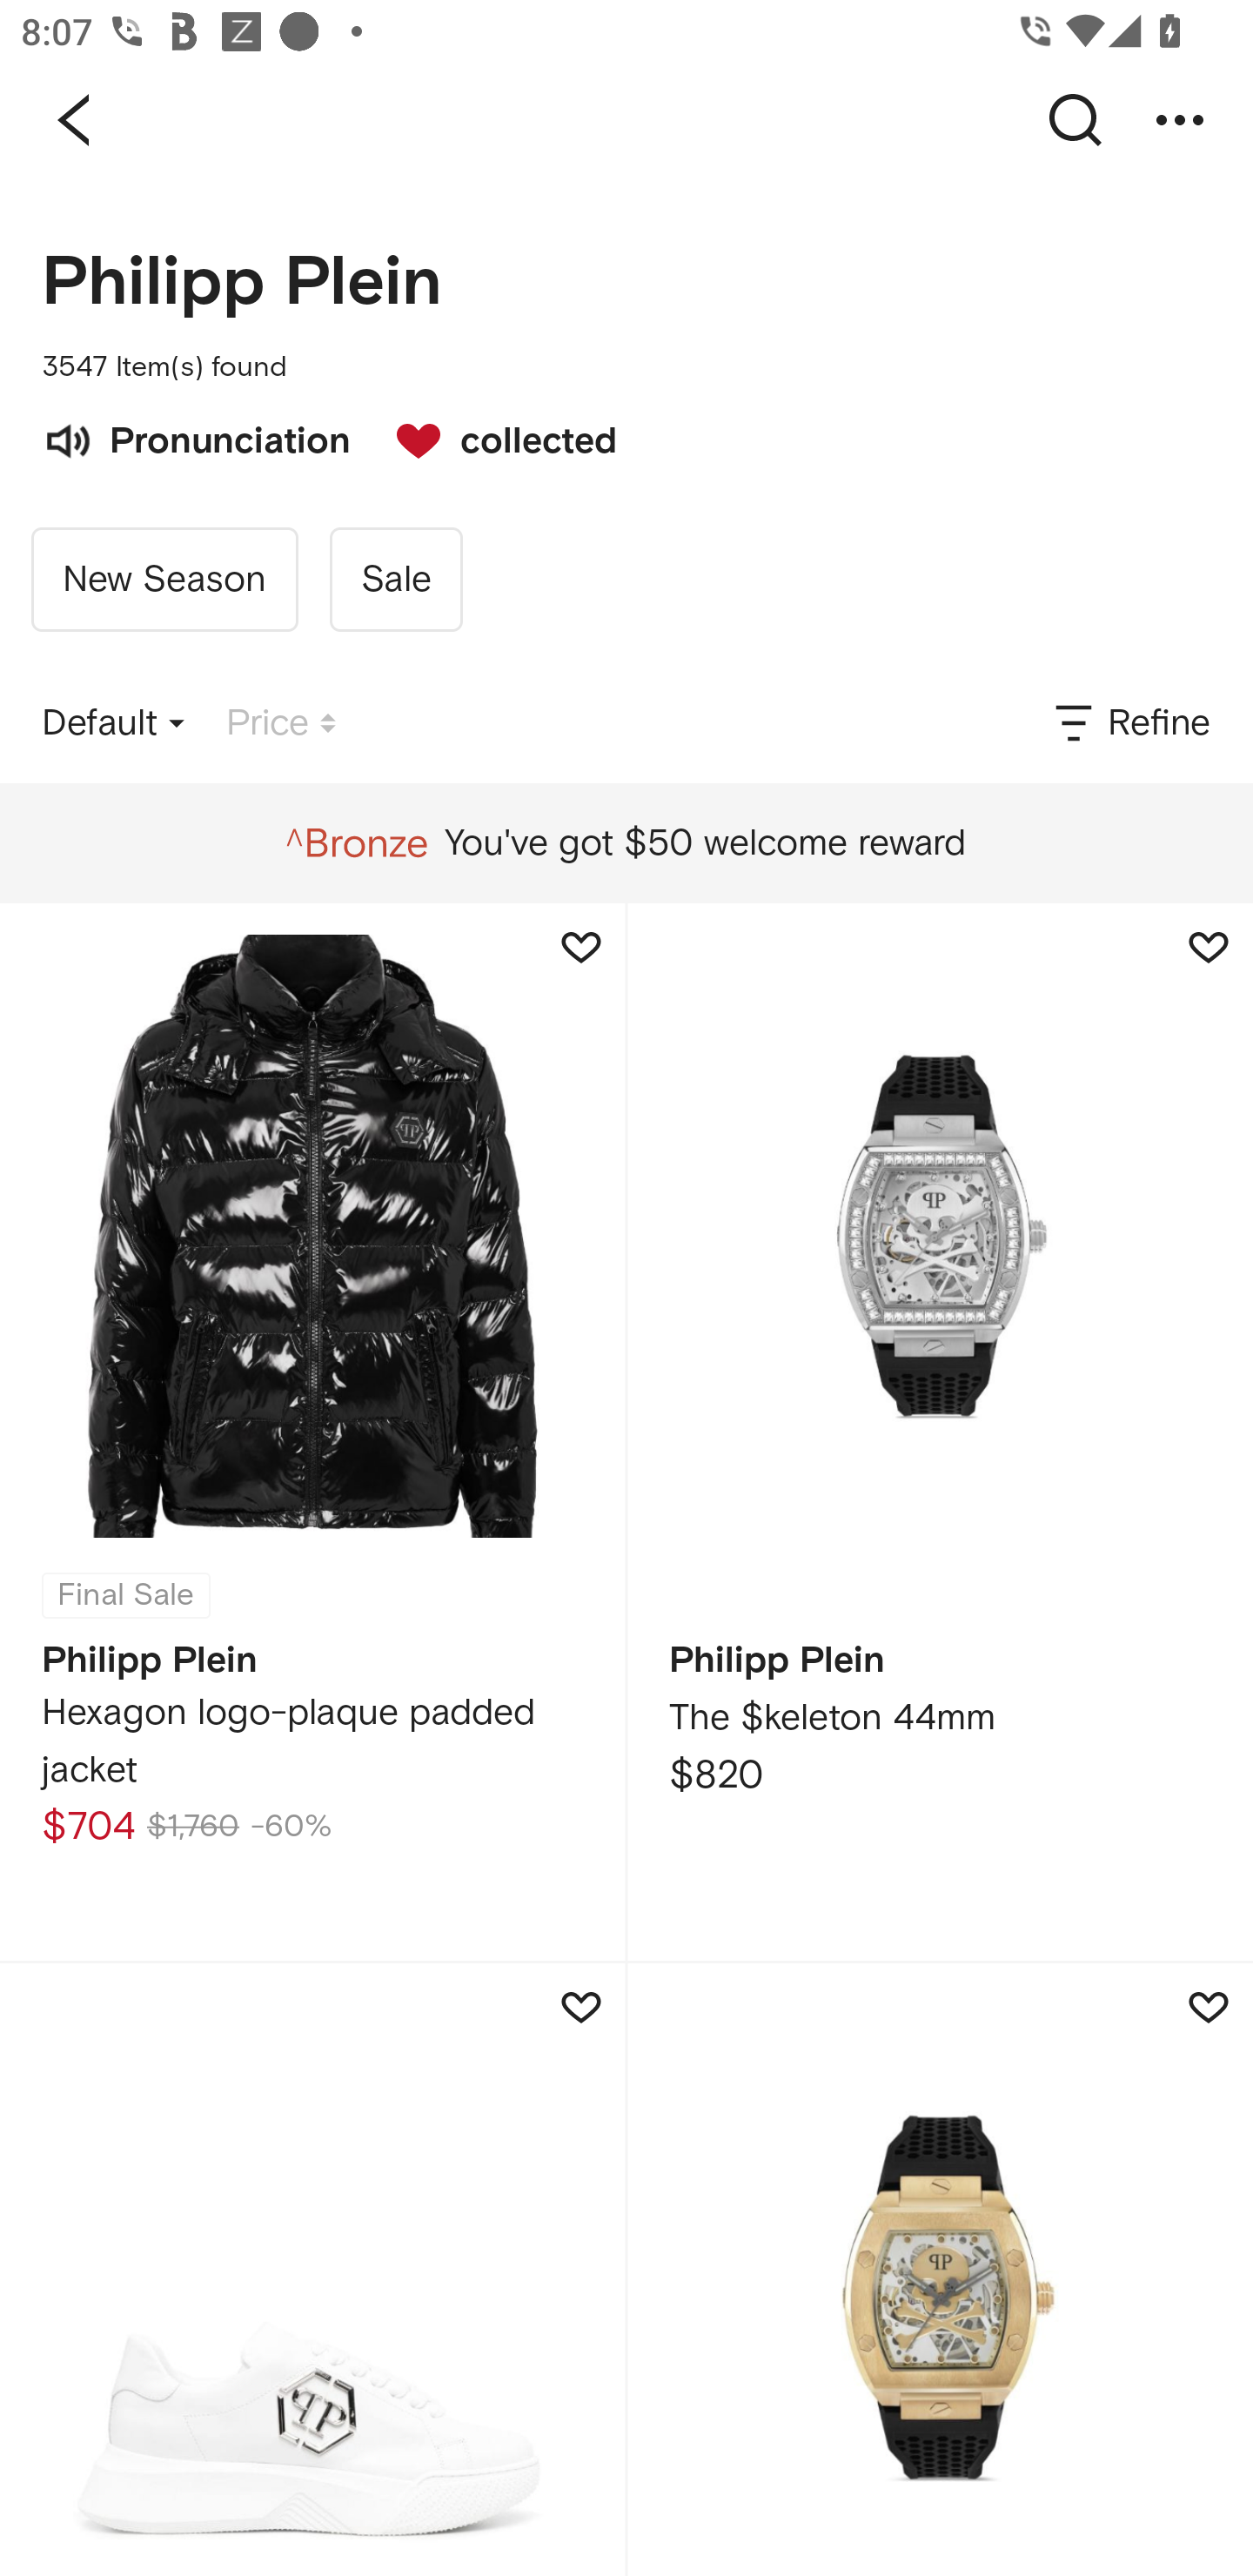  Describe the element at coordinates (940, 1432) in the screenshot. I see `Philipp Plein The $keleton 44mm $820` at that location.